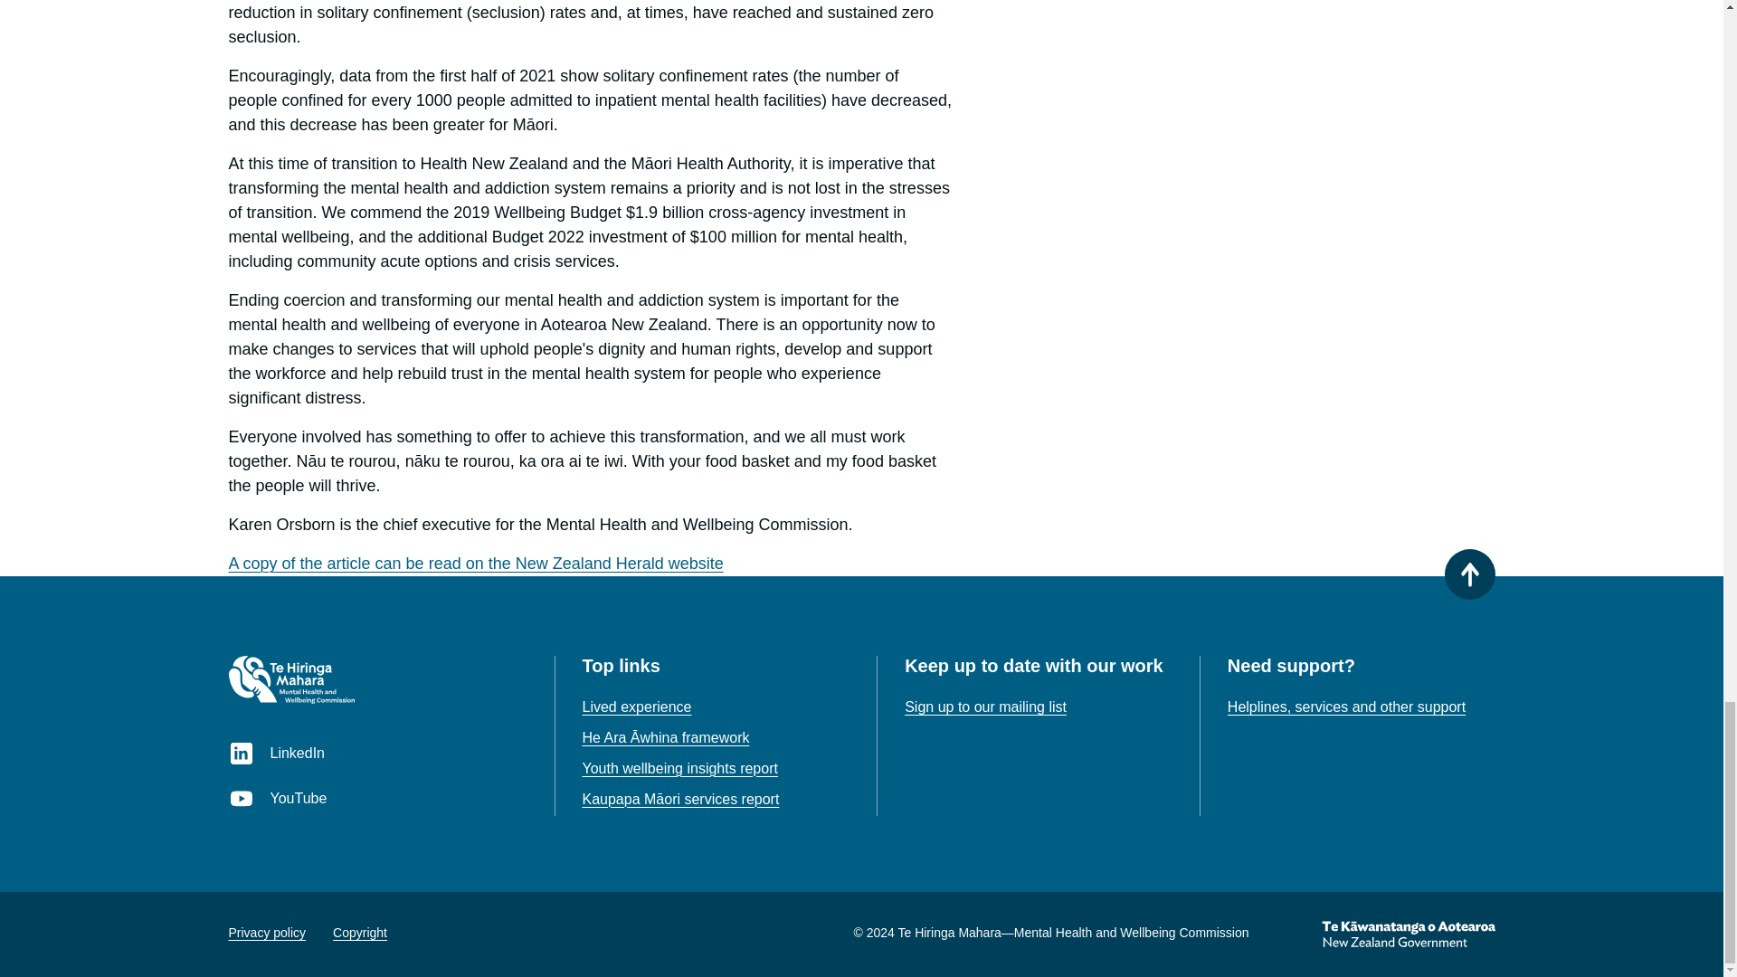  I want to click on Home, so click(290, 678).